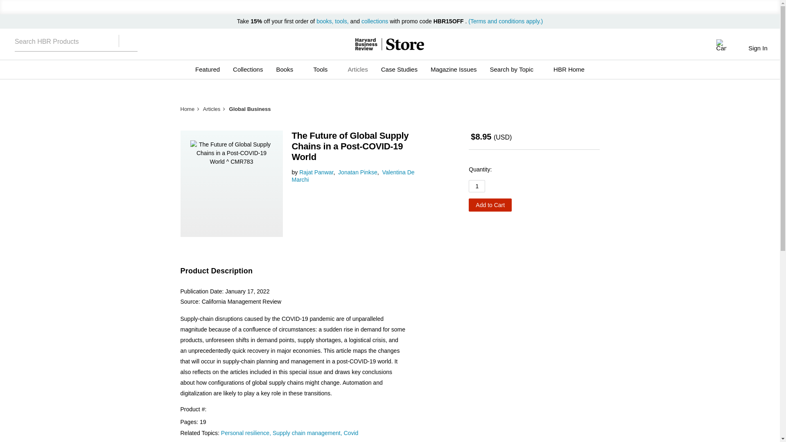 This screenshot has height=442, width=786. What do you see at coordinates (325, 21) in the screenshot?
I see `books,` at bounding box center [325, 21].